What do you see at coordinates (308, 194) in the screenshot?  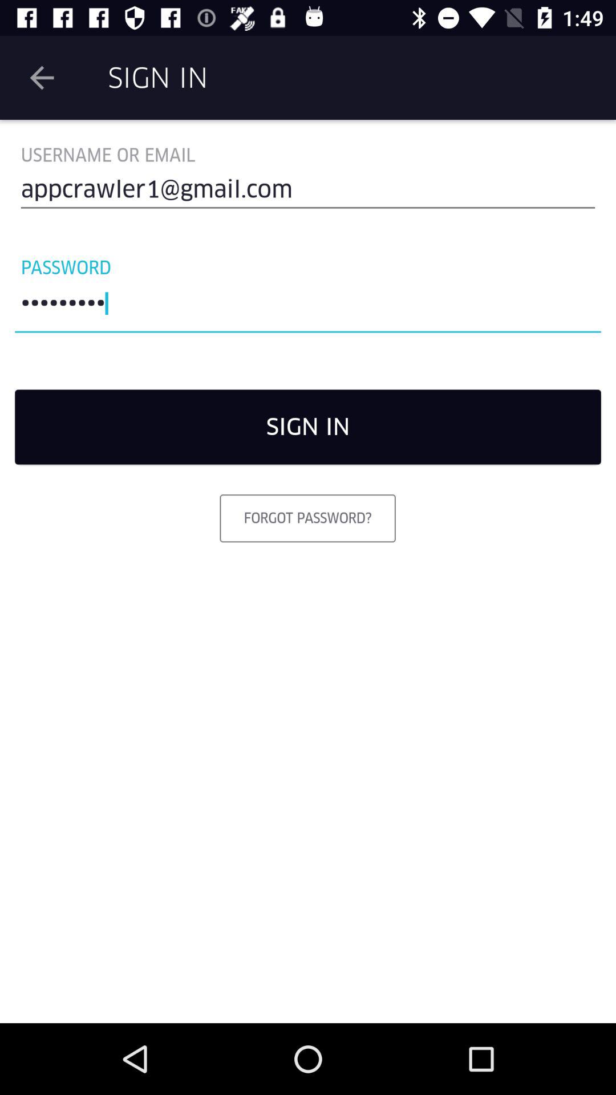 I see `turn off appcrawler1@gmail.com icon` at bounding box center [308, 194].